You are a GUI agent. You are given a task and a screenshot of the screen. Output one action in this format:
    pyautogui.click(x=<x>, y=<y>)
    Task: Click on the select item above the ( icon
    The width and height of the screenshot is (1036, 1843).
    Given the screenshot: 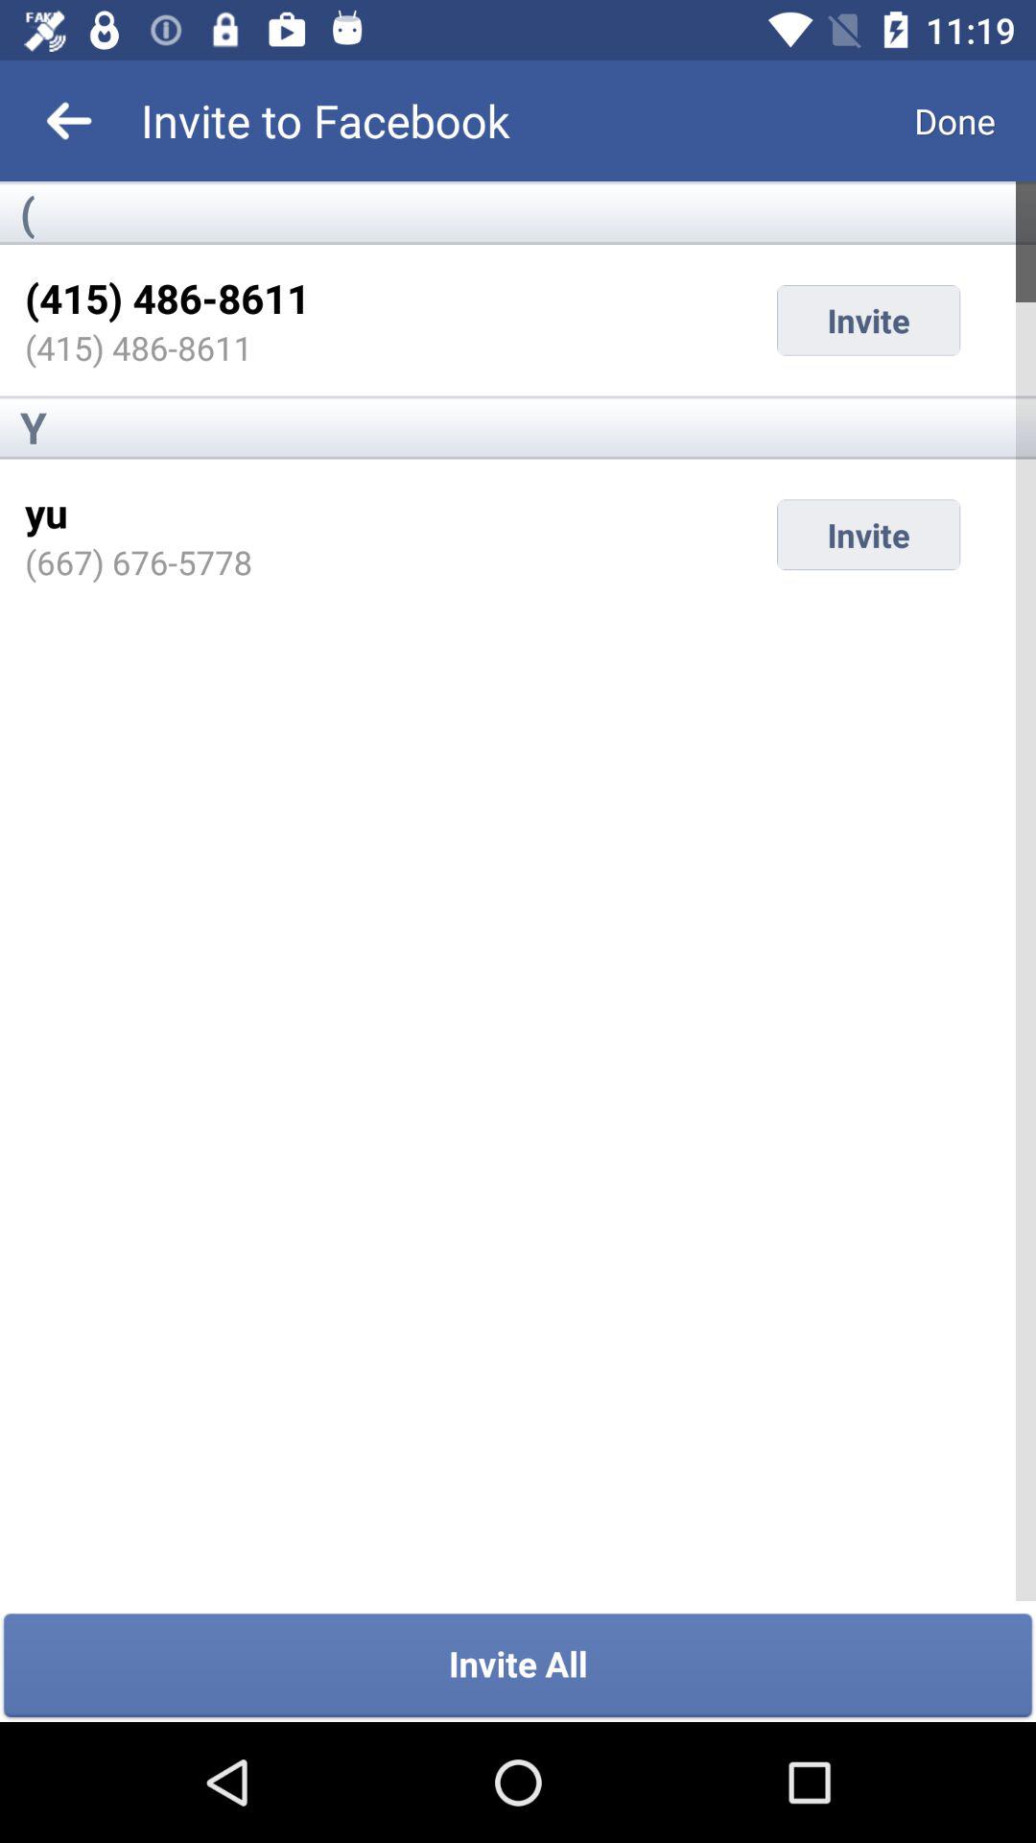 What is the action you would take?
    pyautogui.click(x=955, y=121)
    